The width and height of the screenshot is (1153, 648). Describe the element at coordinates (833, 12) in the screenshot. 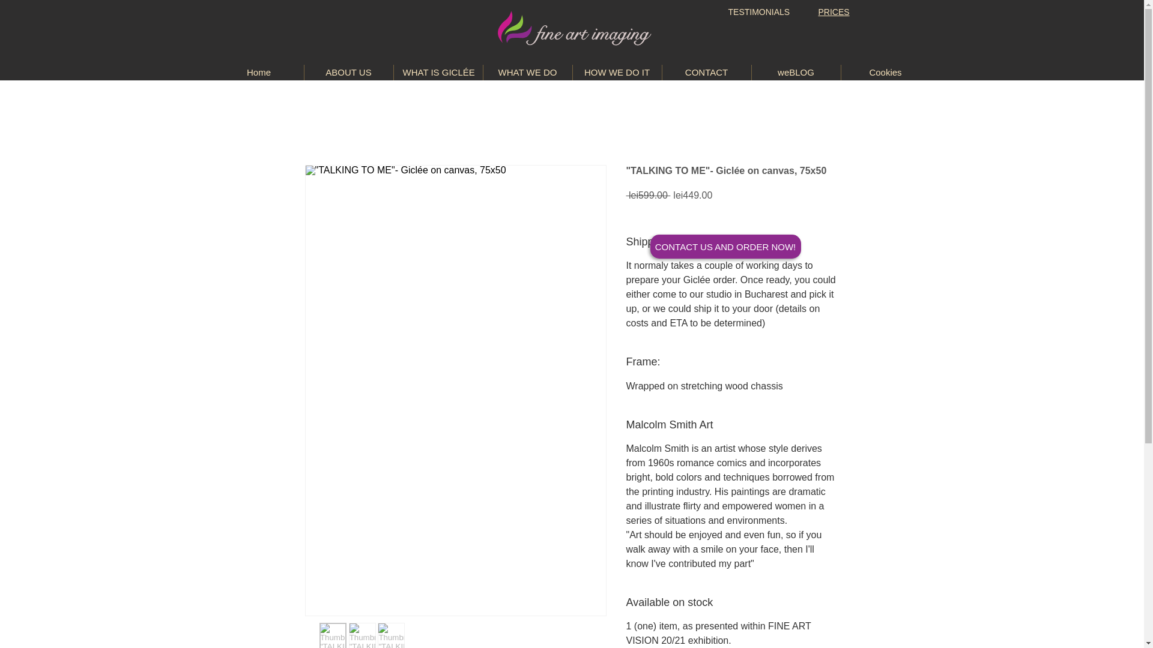

I see `PRICES` at that location.